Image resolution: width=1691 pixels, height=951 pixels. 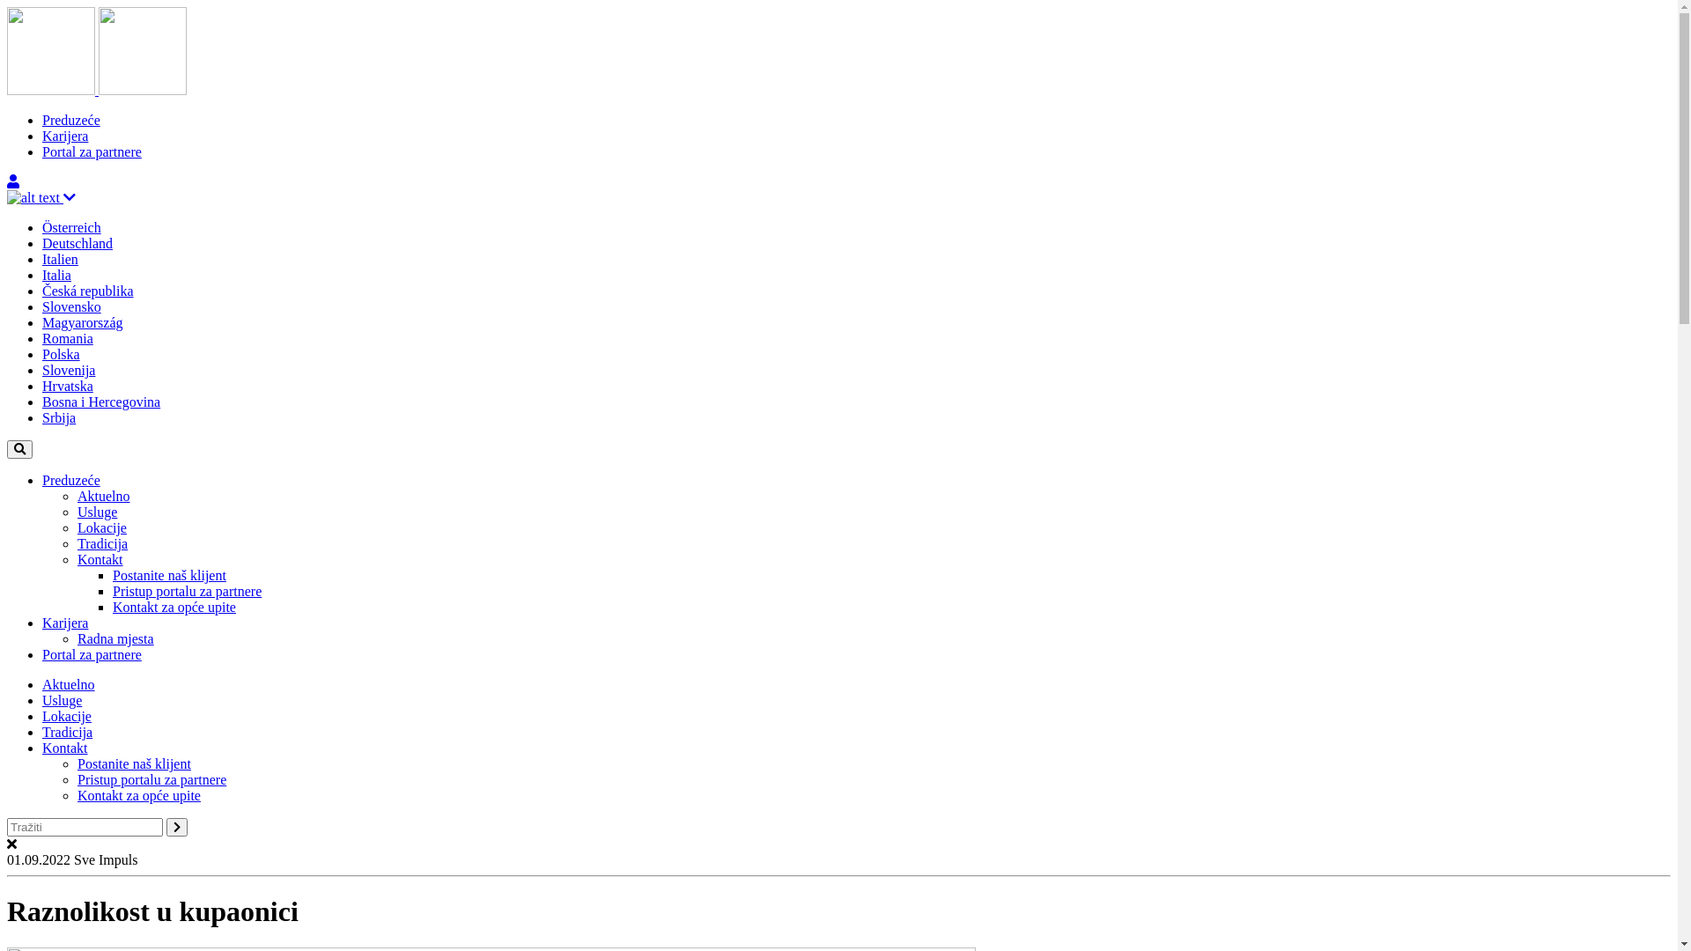 What do you see at coordinates (102, 528) in the screenshot?
I see `Lokacije` at bounding box center [102, 528].